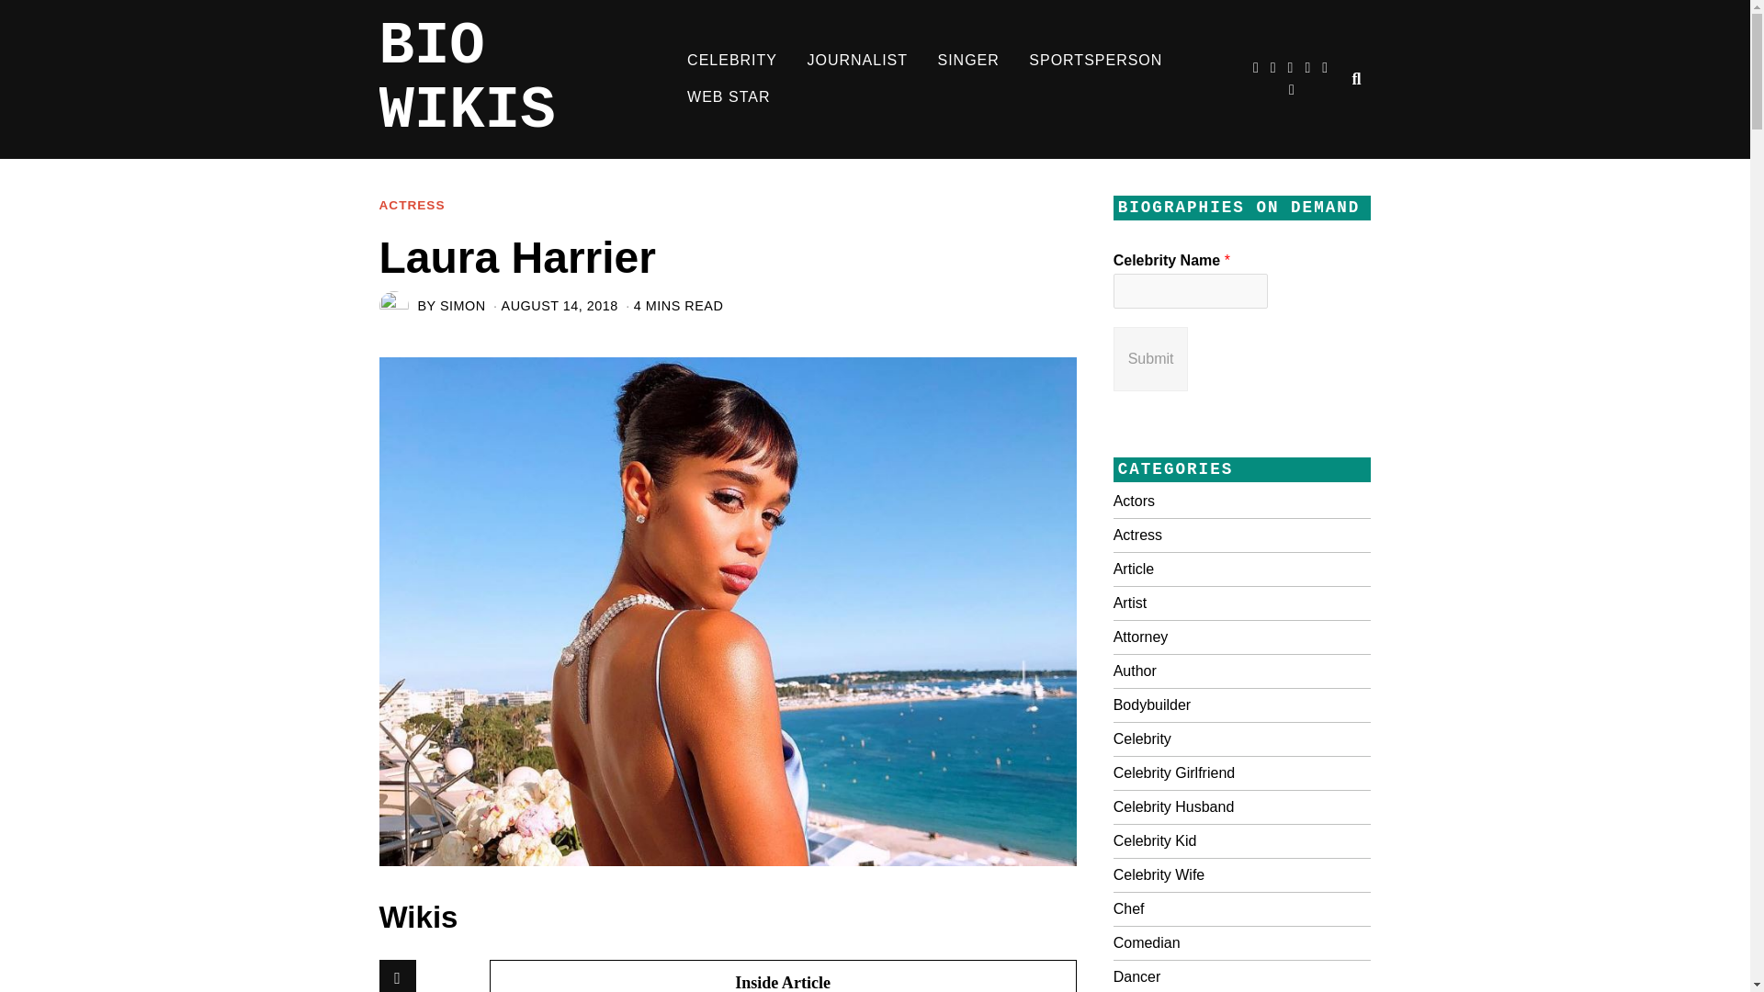 The width and height of the screenshot is (1764, 992). What do you see at coordinates (967, 61) in the screenshot?
I see `SINGER` at bounding box center [967, 61].